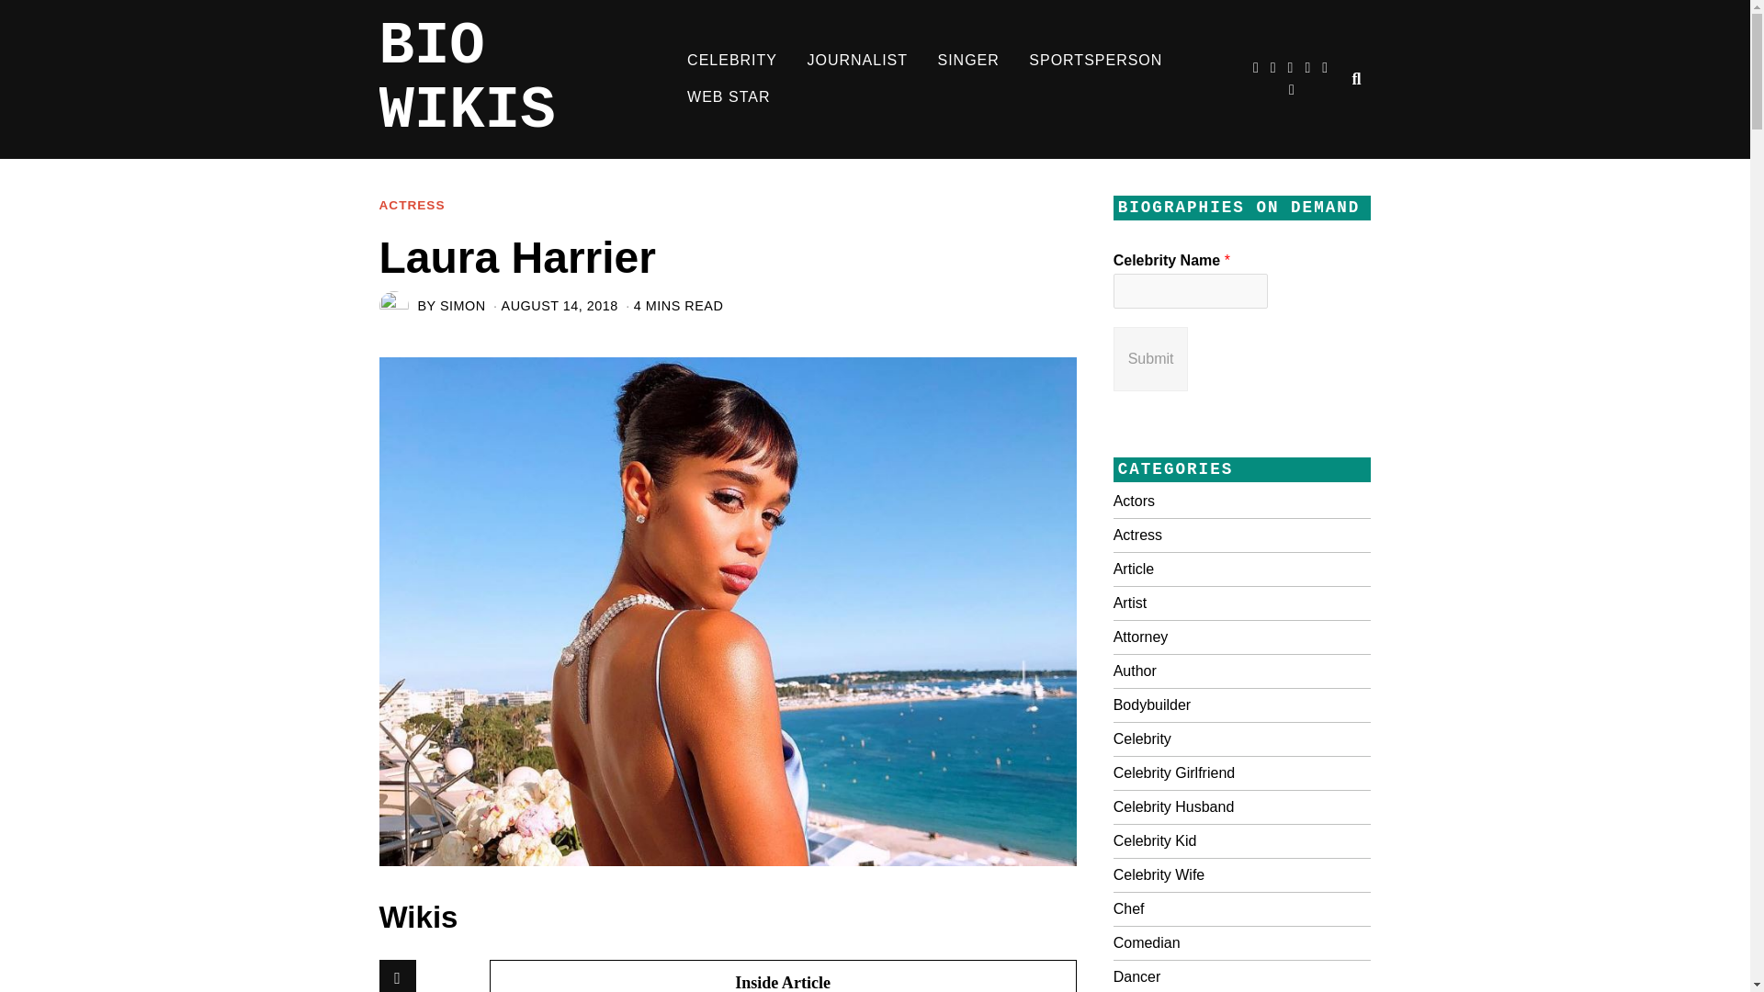 The width and height of the screenshot is (1764, 992). What do you see at coordinates (967, 61) in the screenshot?
I see `SINGER` at bounding box center [967, 61].